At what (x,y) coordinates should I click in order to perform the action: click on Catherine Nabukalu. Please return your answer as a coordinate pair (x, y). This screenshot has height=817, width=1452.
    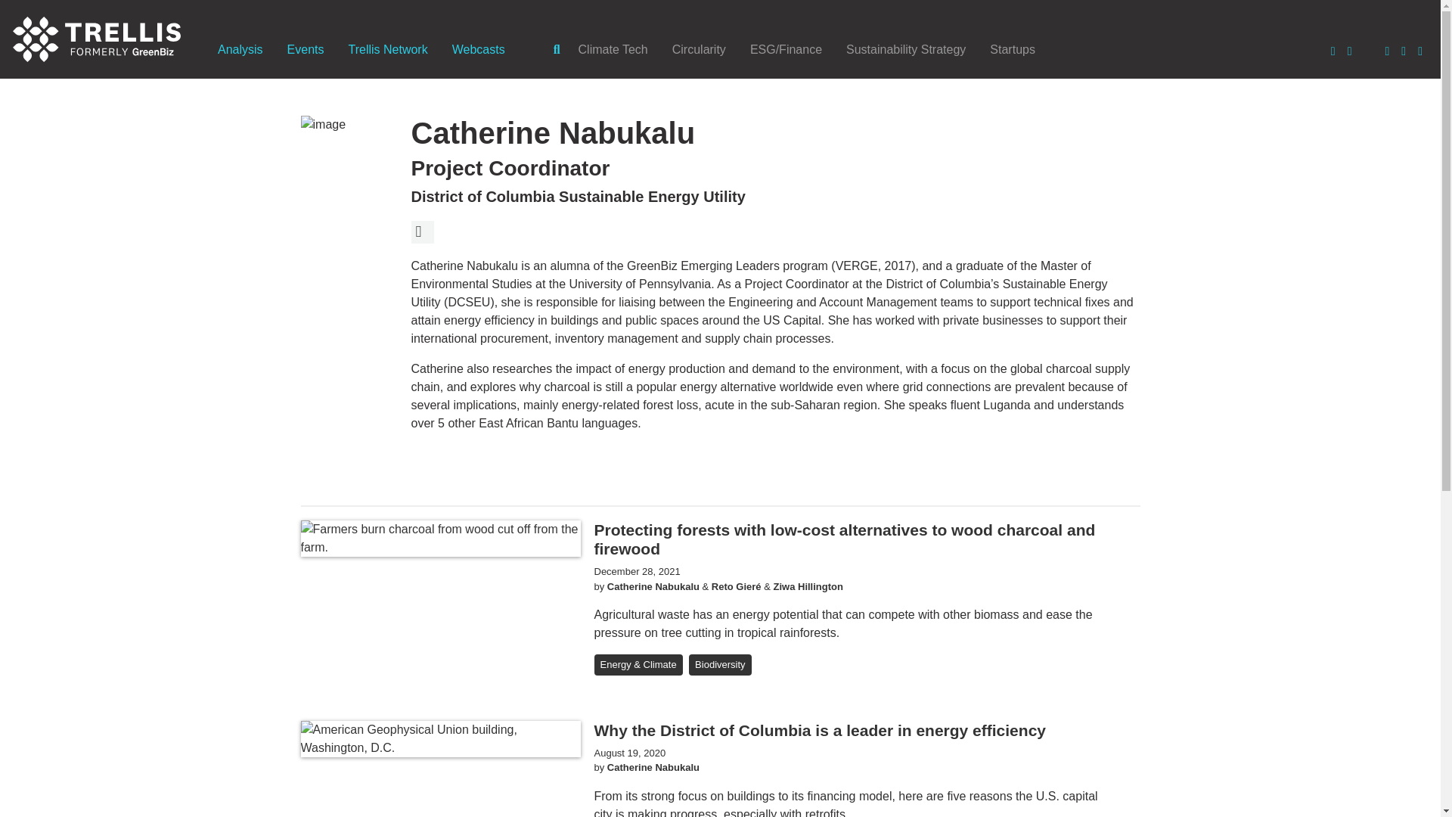
    Looking at the image, I should click on (653, 767).